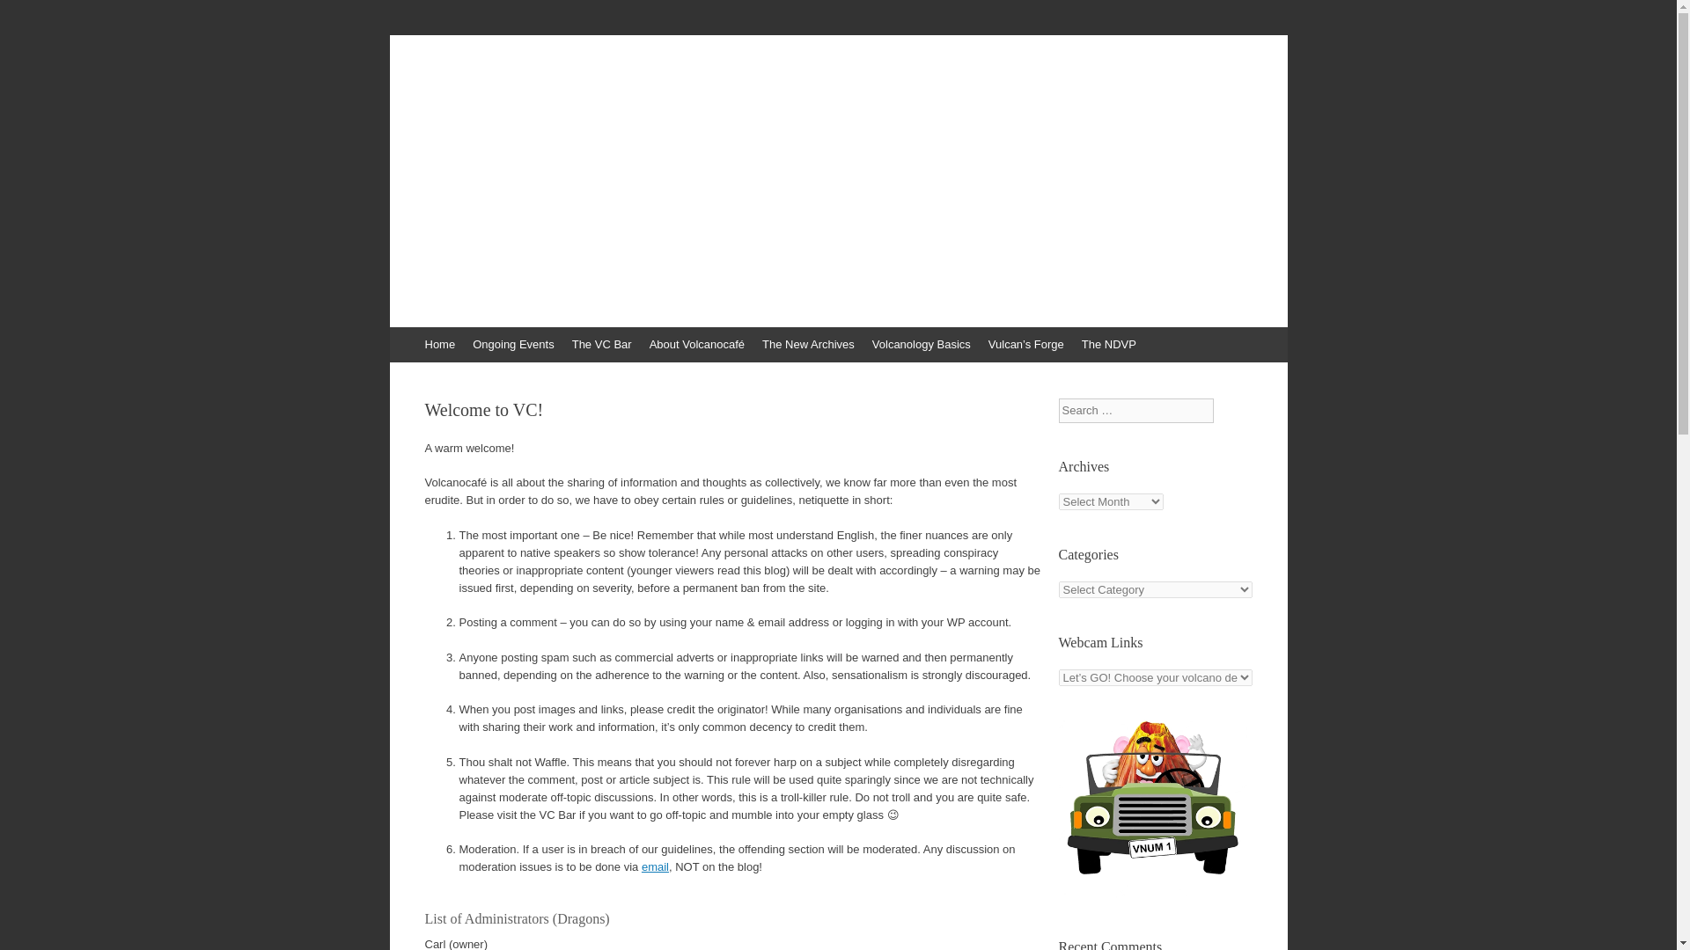 Image resolution: width=1690 pixels, height=950 pixels. Describe the element at coordinates (512, 344) in the screenshot. I see `Ongoing Events` at that location.